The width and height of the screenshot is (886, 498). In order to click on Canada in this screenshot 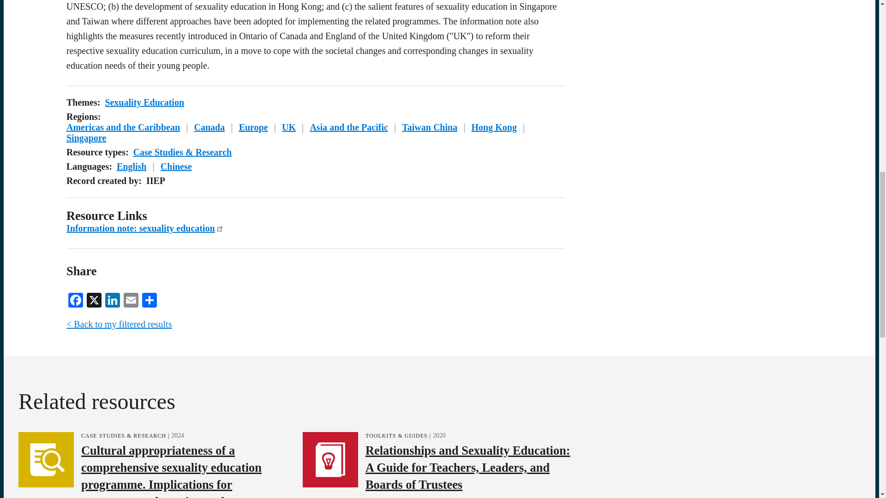, I will do `click(210, 127)`.